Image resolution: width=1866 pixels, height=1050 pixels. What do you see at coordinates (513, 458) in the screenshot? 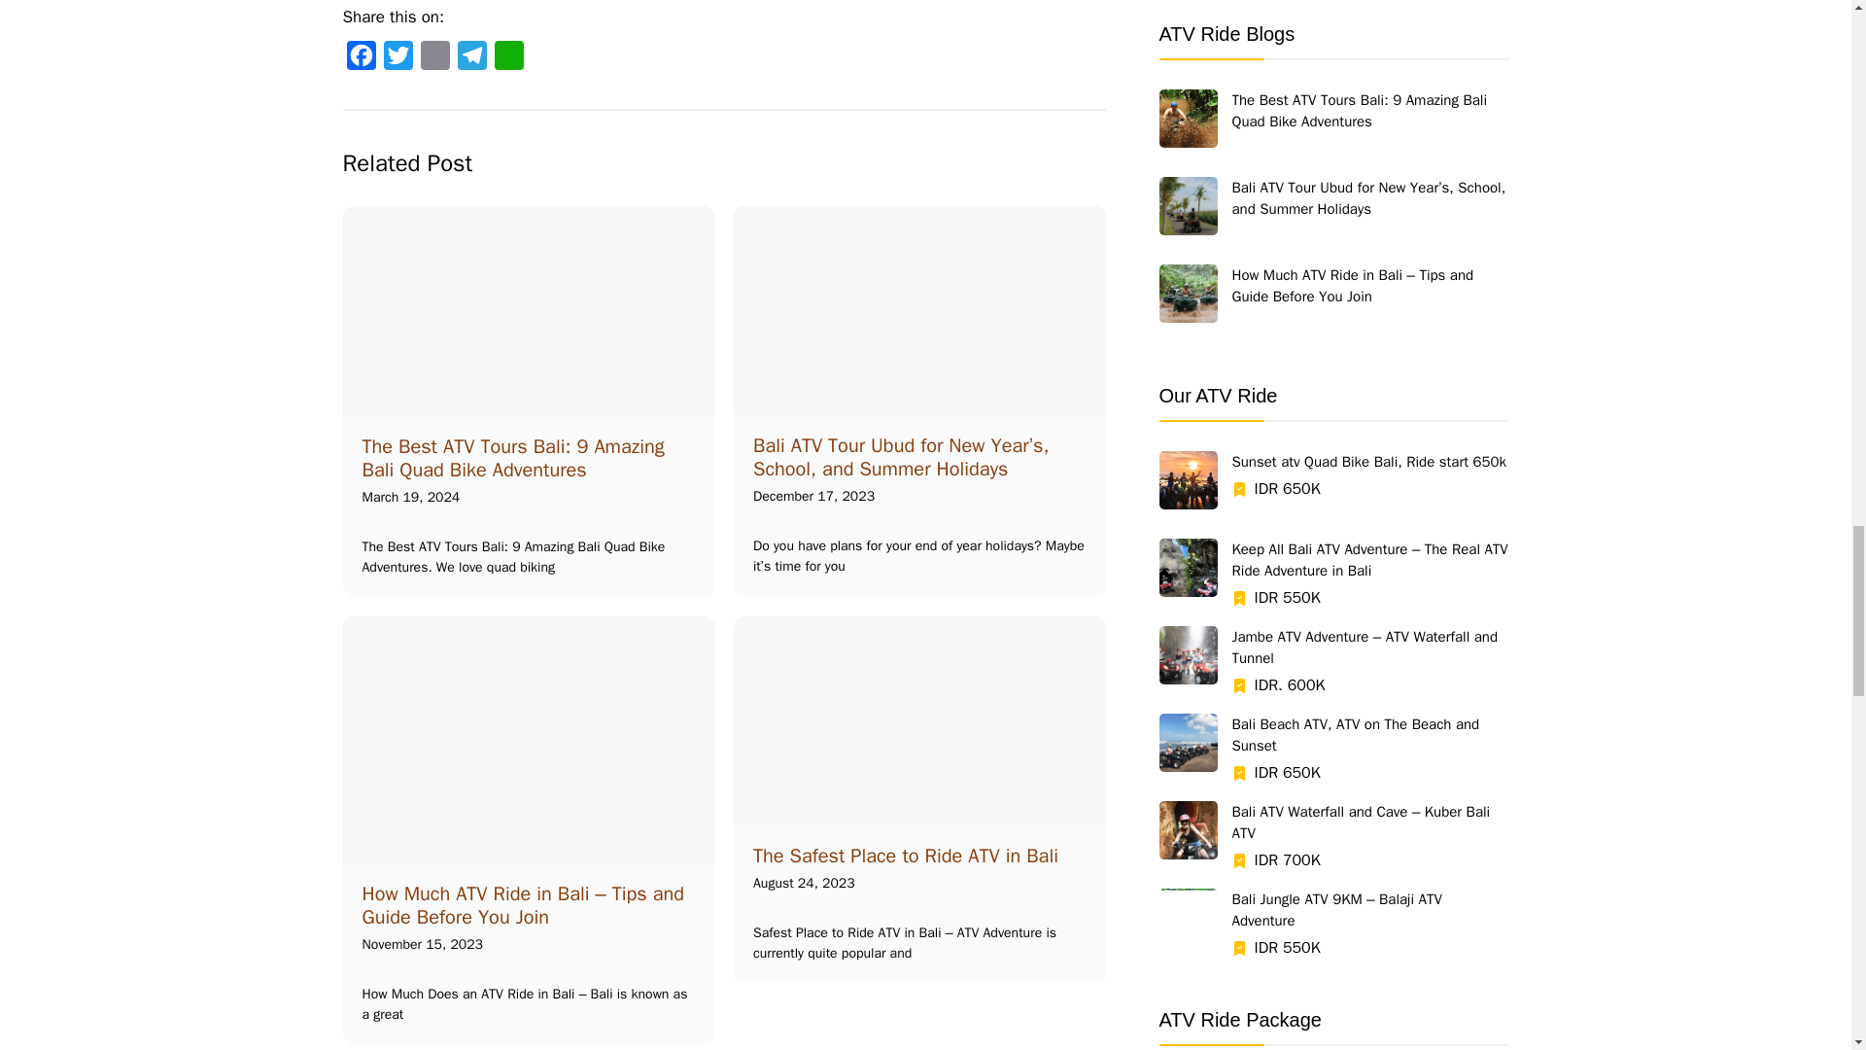
I see `The Best ATV Tours Bali: 9 Amazing Bali Quad Bike Adventures` at bounding box center [513, 458].